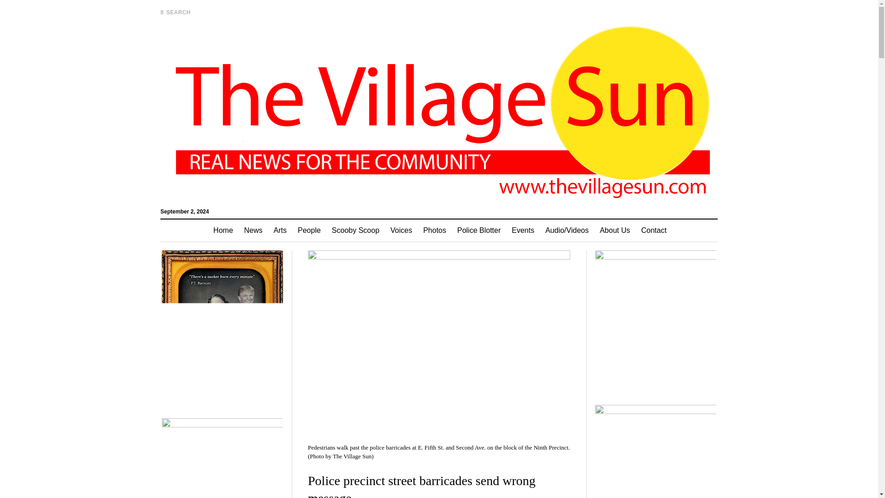  Describe the element at coordinates (175, 12) in the screenshot. I see `SEARCH` at that location.